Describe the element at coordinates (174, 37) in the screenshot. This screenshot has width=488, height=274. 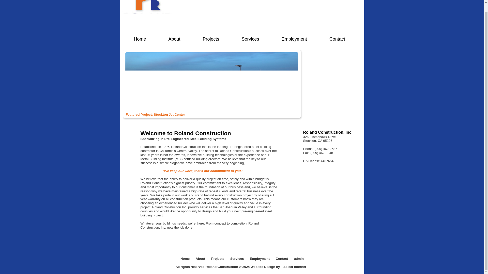
I see `About` at that location.